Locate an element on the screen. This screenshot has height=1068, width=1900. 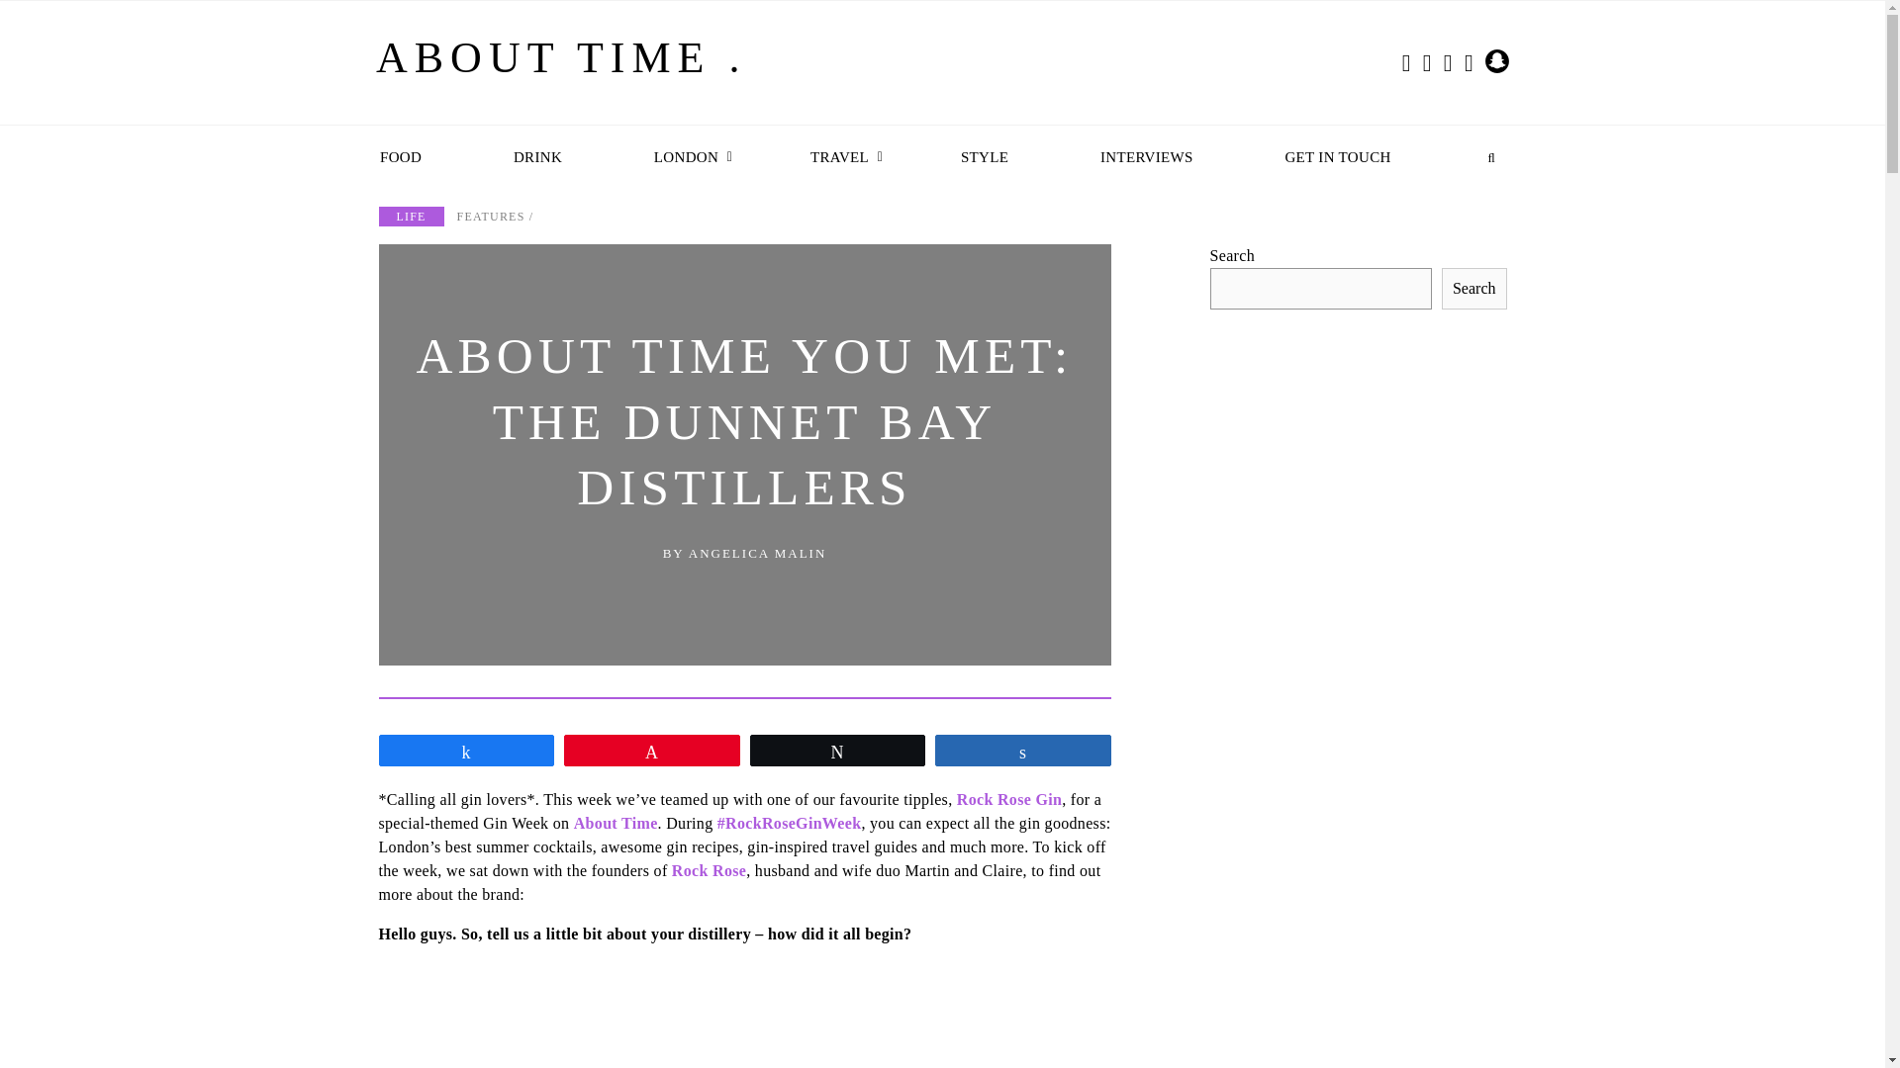
FEATURES is located at coordinates (491, 216).